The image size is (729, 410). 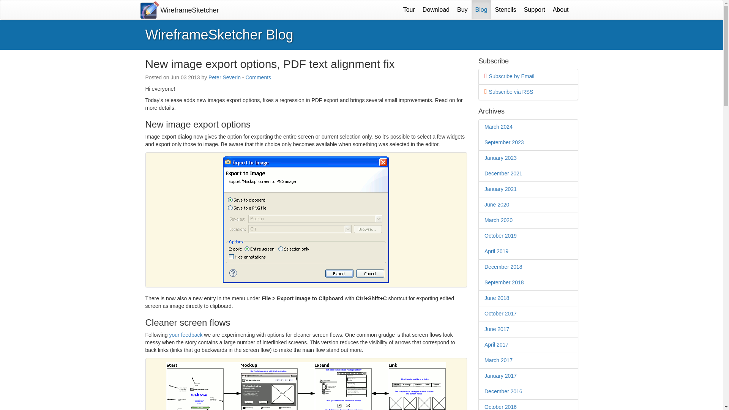 What do you see at coordinates (497, 329) in the screenshot?
I see `June 2017` at bounding box center [497, 329].